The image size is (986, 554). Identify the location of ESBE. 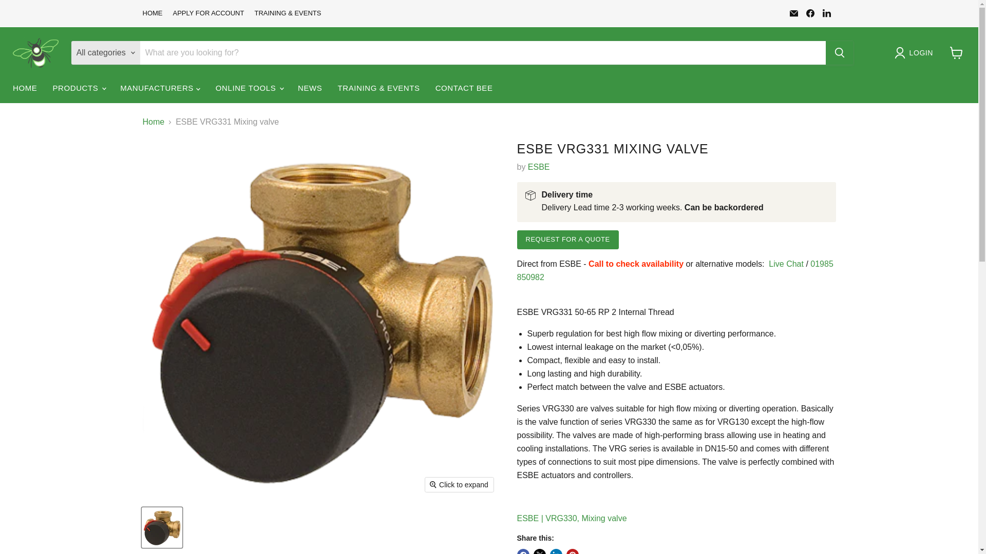
(539, 167).